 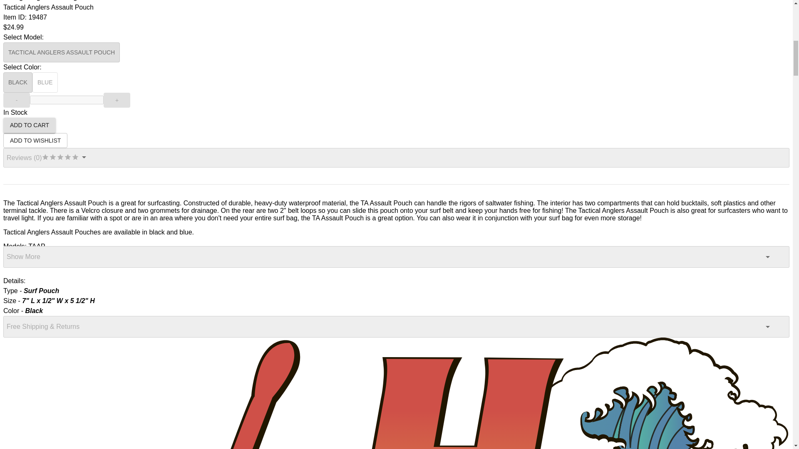 What do you see at coordinates (35, 141) in the screenshot?
I see `ADD TO WISHLIST` at bounding box center [35, 141].